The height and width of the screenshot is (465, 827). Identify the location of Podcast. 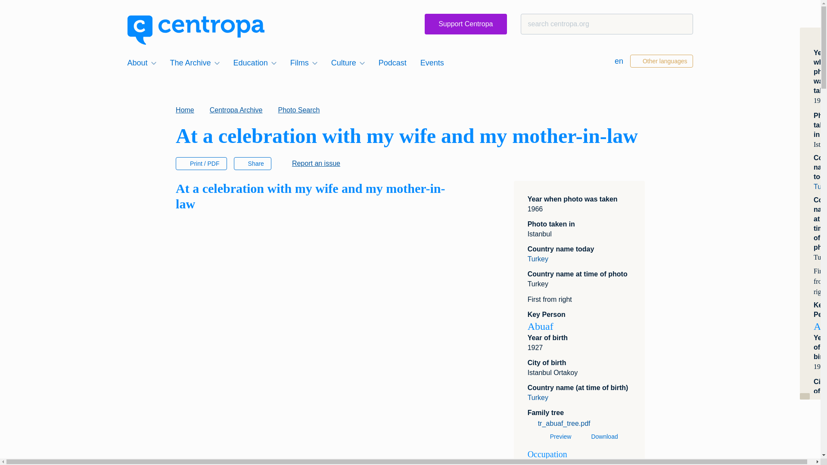
(393, 62).